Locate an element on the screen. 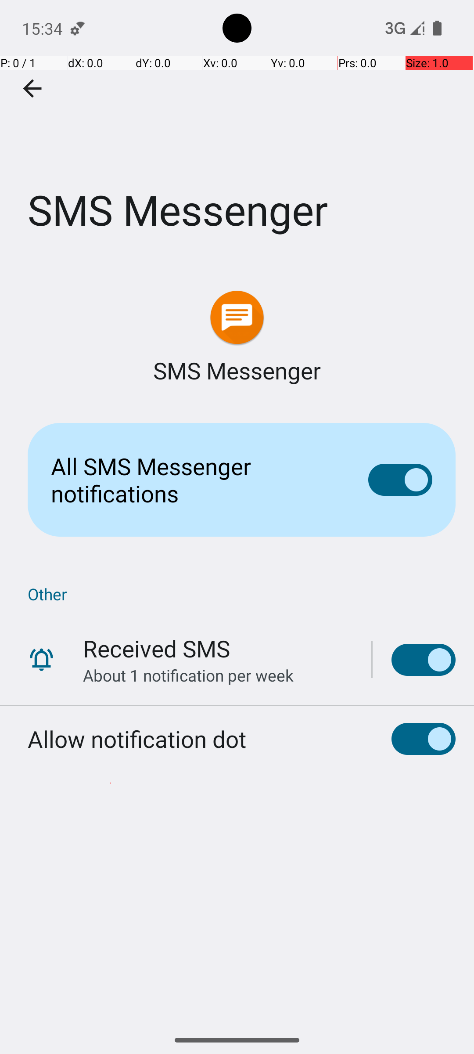 This screenshot has height=1054, width=474. About 1 notification per week is located at coordinates (188, 675).